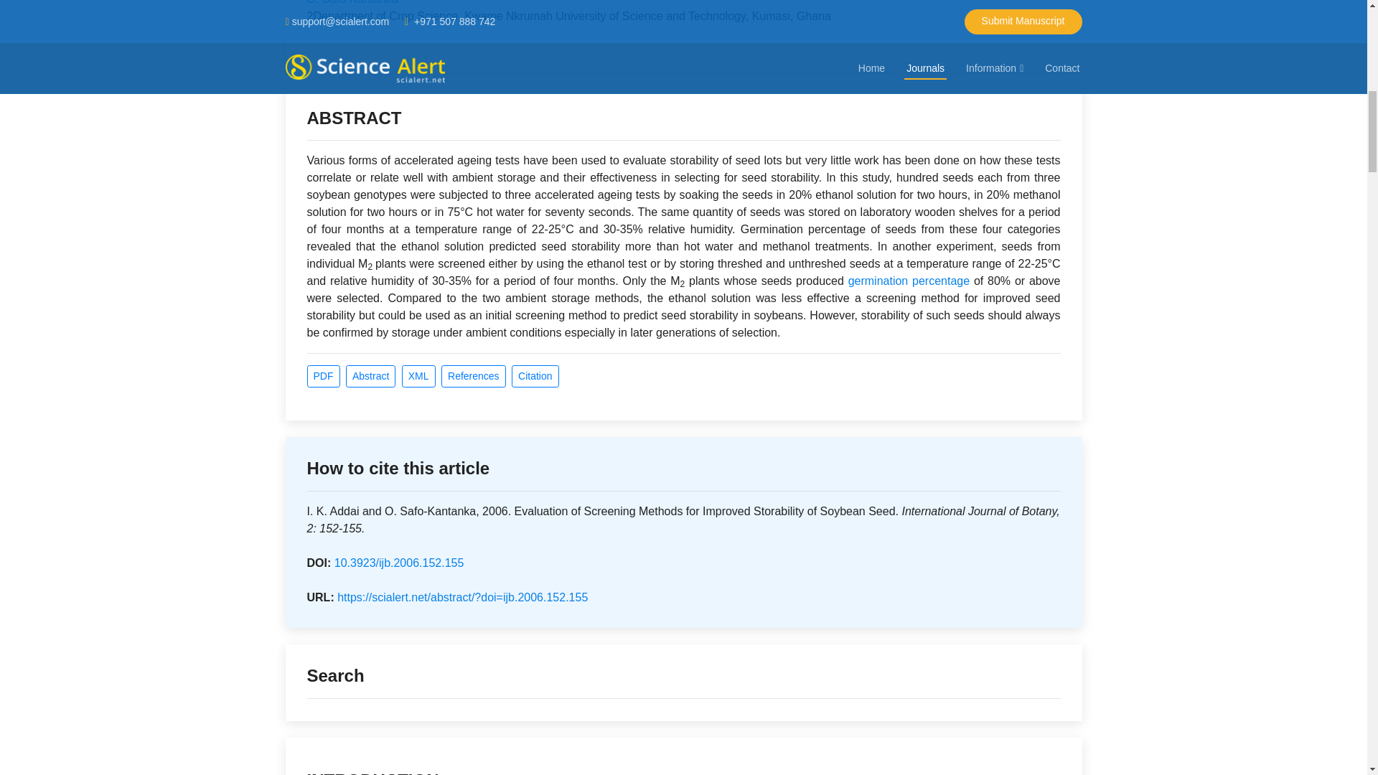 Image resolution: width=1378 pixels, height=775 pixels. What do you see at coordinates (352, 2) in the screenshot?
I see `O. Safo-Kantanka` at bounding box center [352, 2].